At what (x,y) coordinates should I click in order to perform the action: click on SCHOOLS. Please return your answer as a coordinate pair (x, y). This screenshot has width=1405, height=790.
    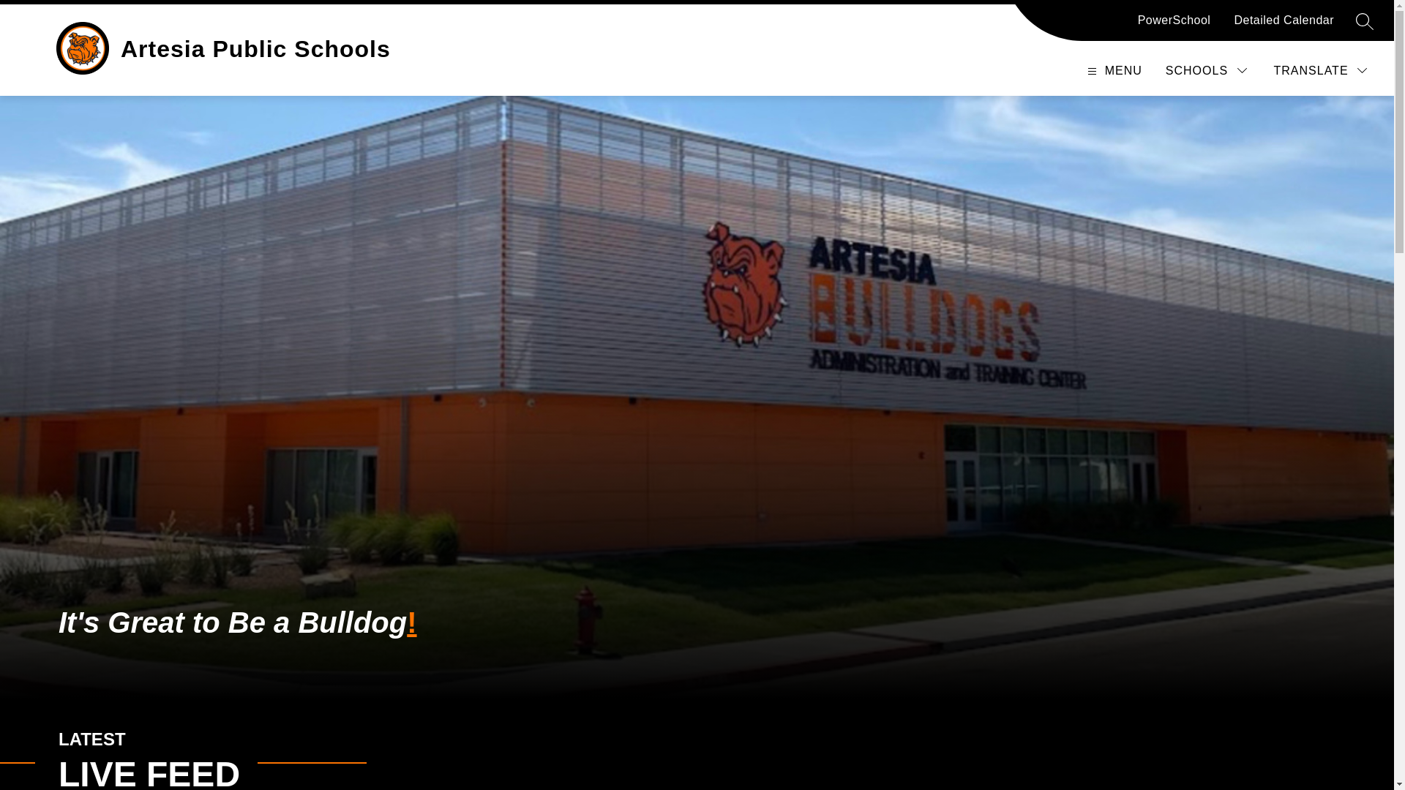
    Looking at the image, I should click on (1207, 70).